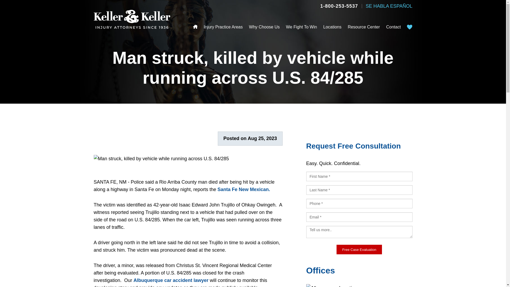 The width and height of the screenshot is (510, 287). I want to click on Locations, so click(333, 27).